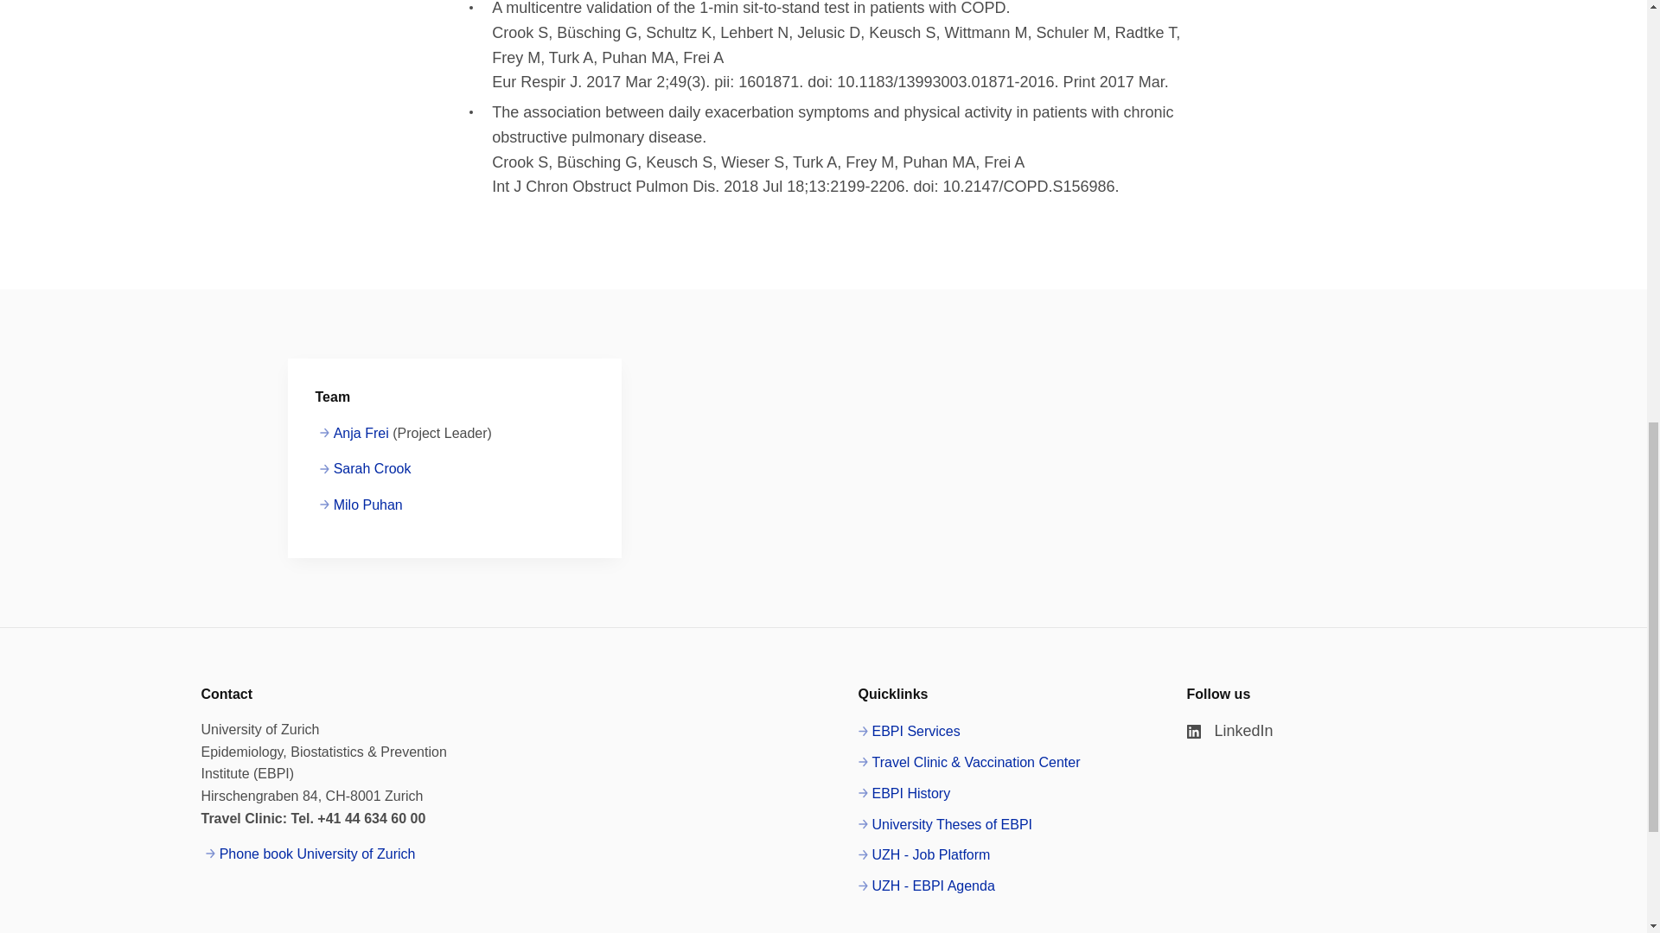  Describe the element at coordinates (945, 824) in the screenshot. I see `University Theses of EBPI` at that location.